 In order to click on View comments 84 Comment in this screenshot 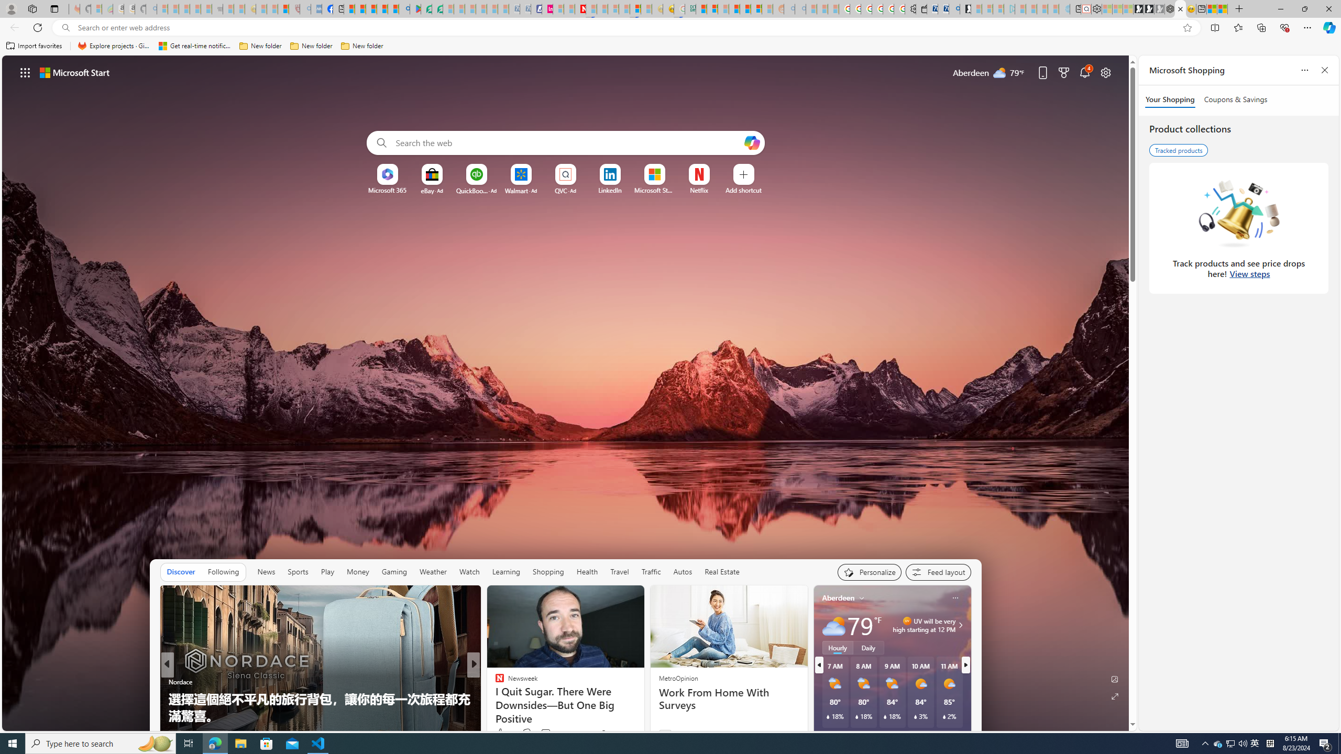, I will do `click(546, 734)`.